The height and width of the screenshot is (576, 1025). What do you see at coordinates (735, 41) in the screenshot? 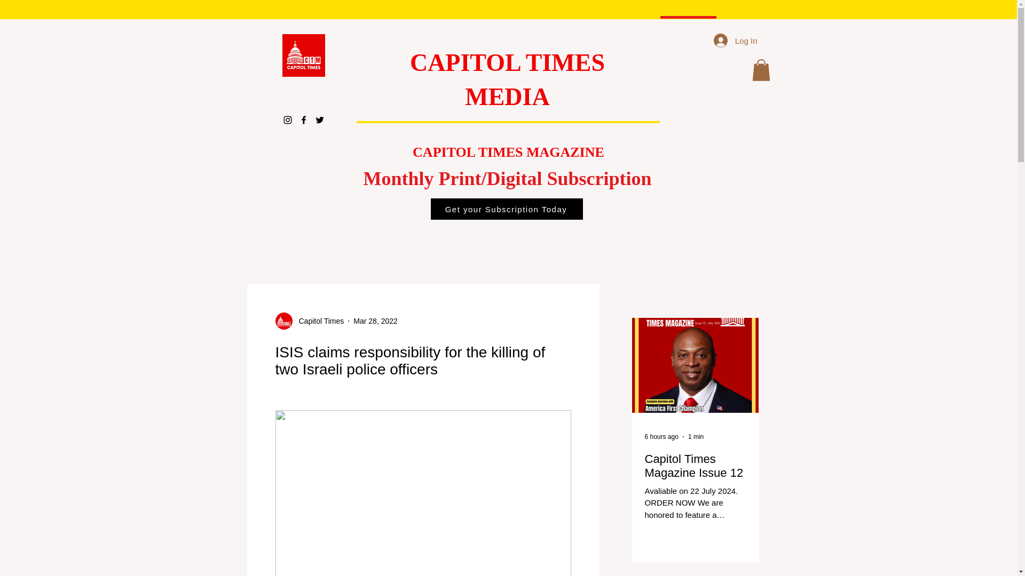
I see `Log In` at bounding box center [735, 41].